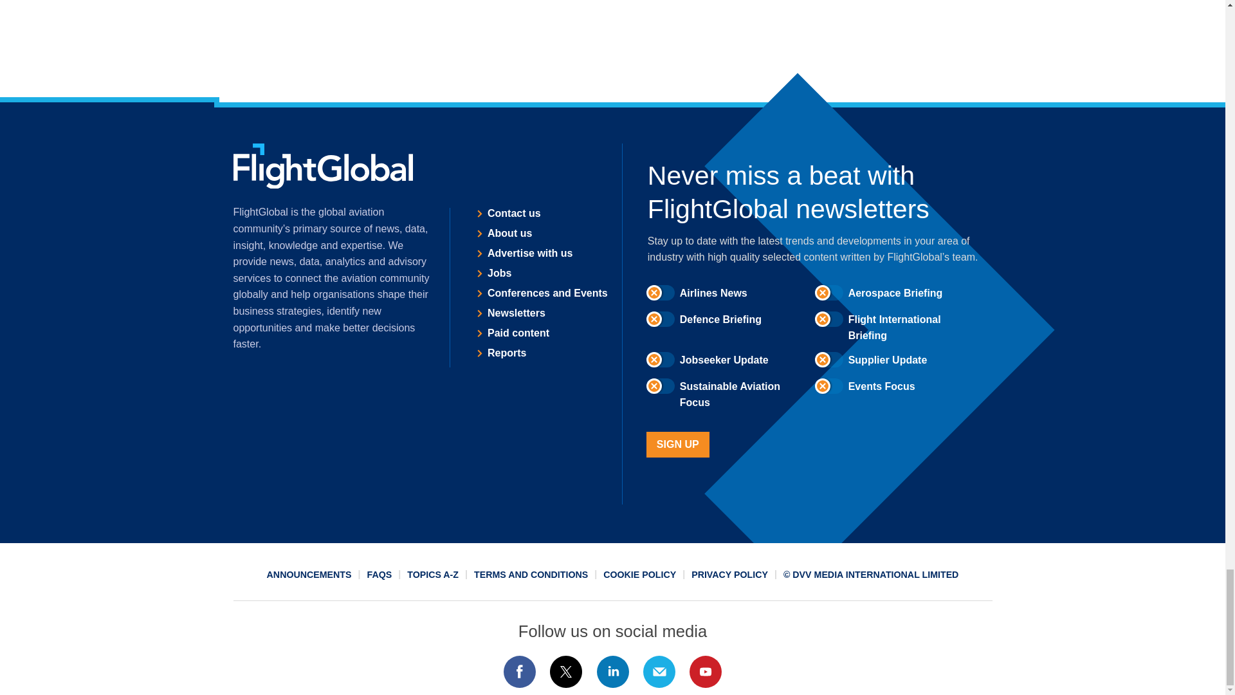 This screenshot has height=695, width=1235. I want to click on Email us, so click(659, 672).